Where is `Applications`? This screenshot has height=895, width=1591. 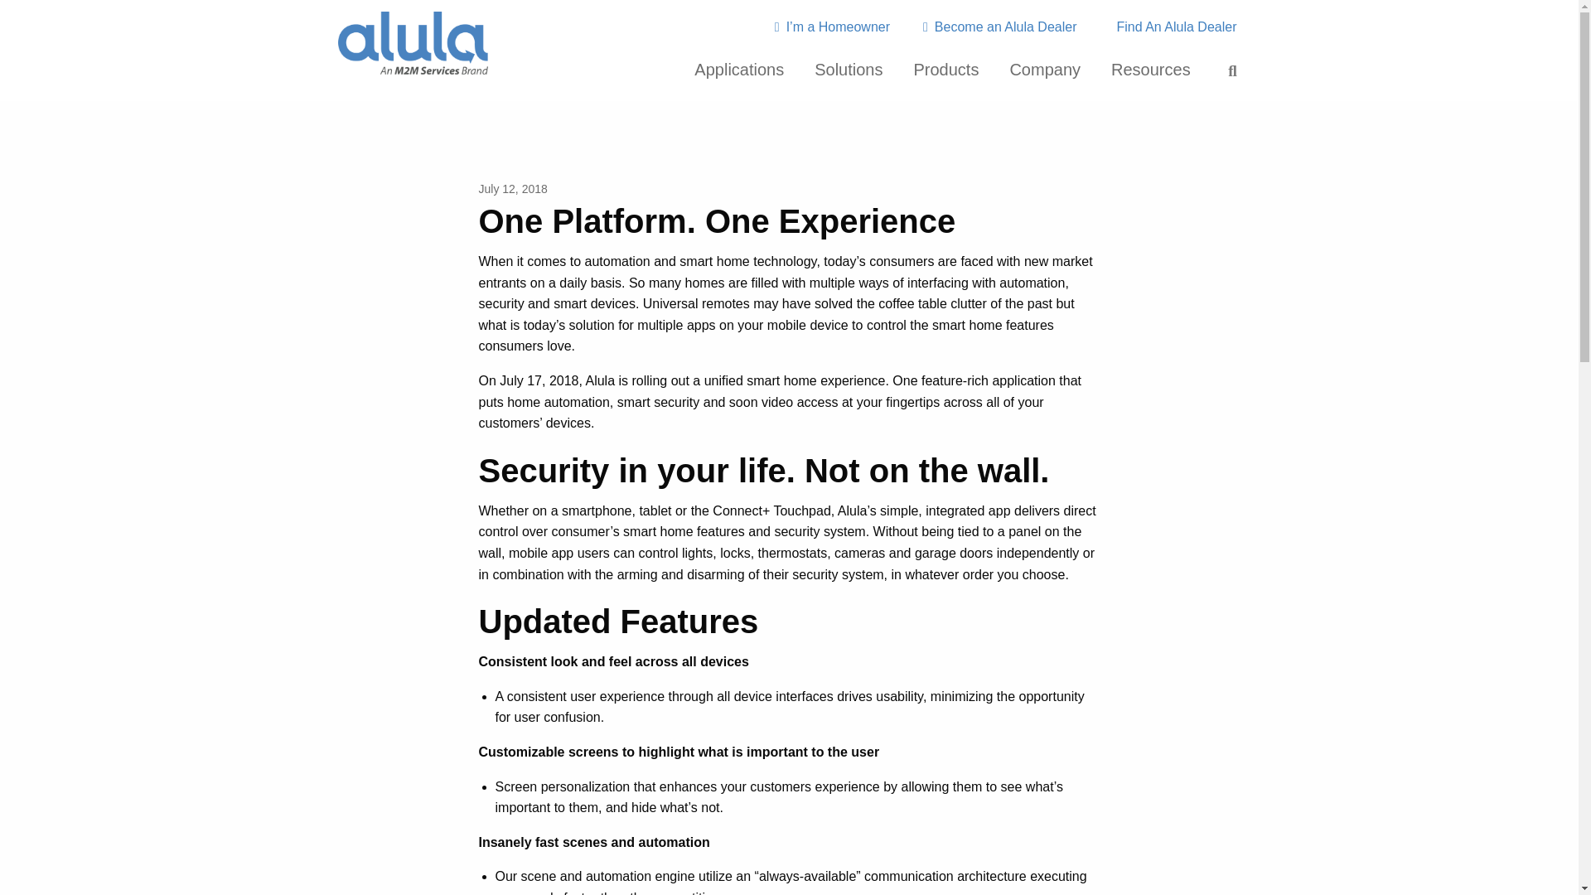 Applications is located at coordinates (739, 70).